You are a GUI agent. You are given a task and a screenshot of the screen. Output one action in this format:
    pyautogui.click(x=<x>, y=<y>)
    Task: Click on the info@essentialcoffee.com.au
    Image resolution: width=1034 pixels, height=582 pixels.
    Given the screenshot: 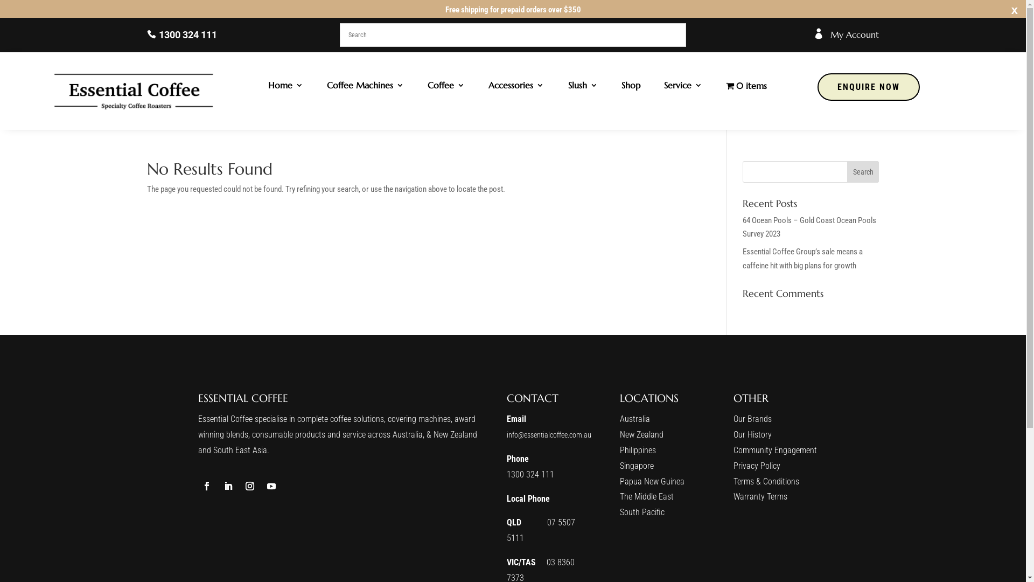 What is the action you would take?
    pyautogui.click(x=549, y=435)
    